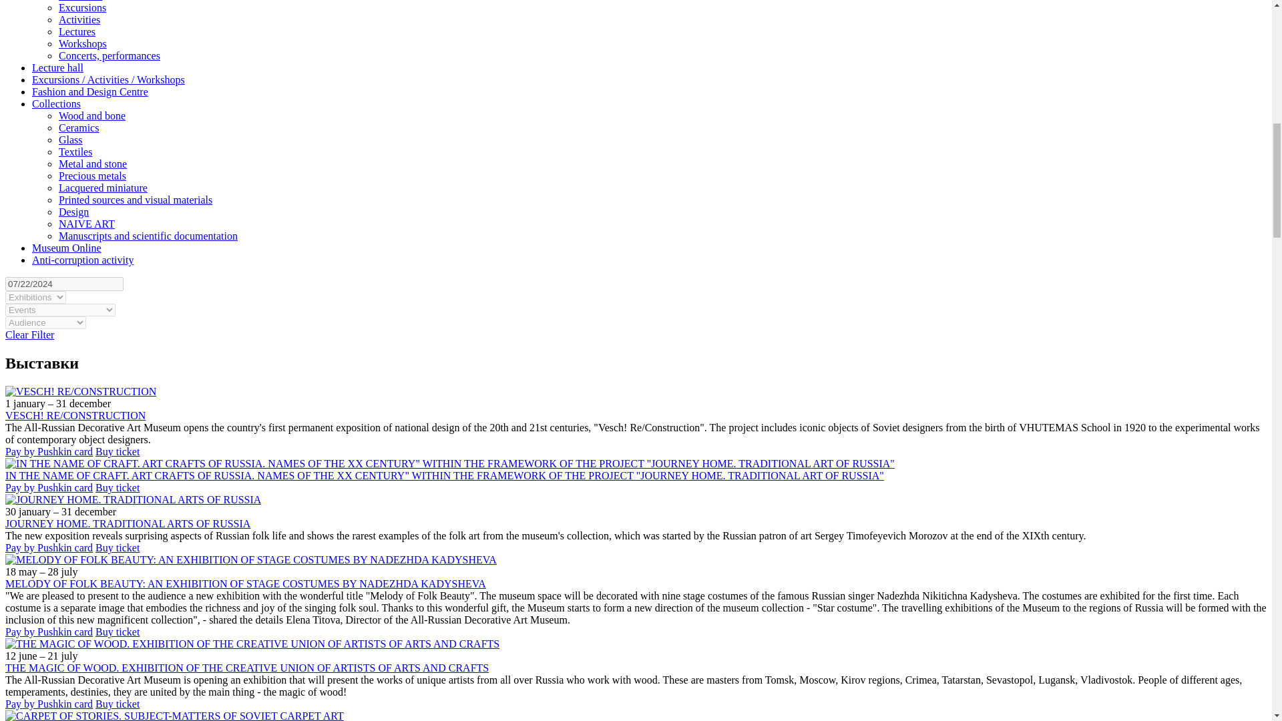 Image resolution: width=1282 pixels, height=721 pixels. What do you see at coordinates (77, 31) in the screenshot?
I see `Lectures` at bounding box center [77, 31].